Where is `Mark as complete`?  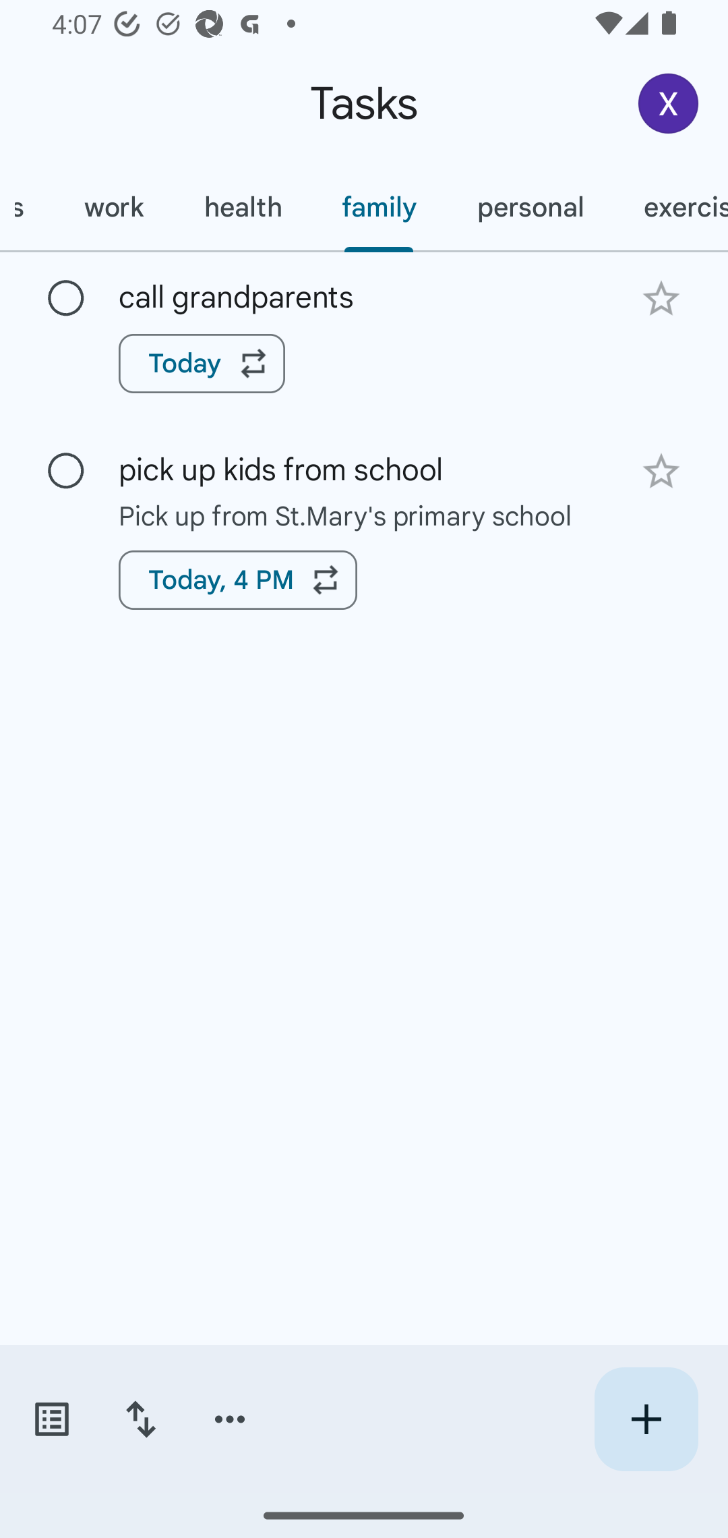 Mark as complete is located at coordinates (66, 471).